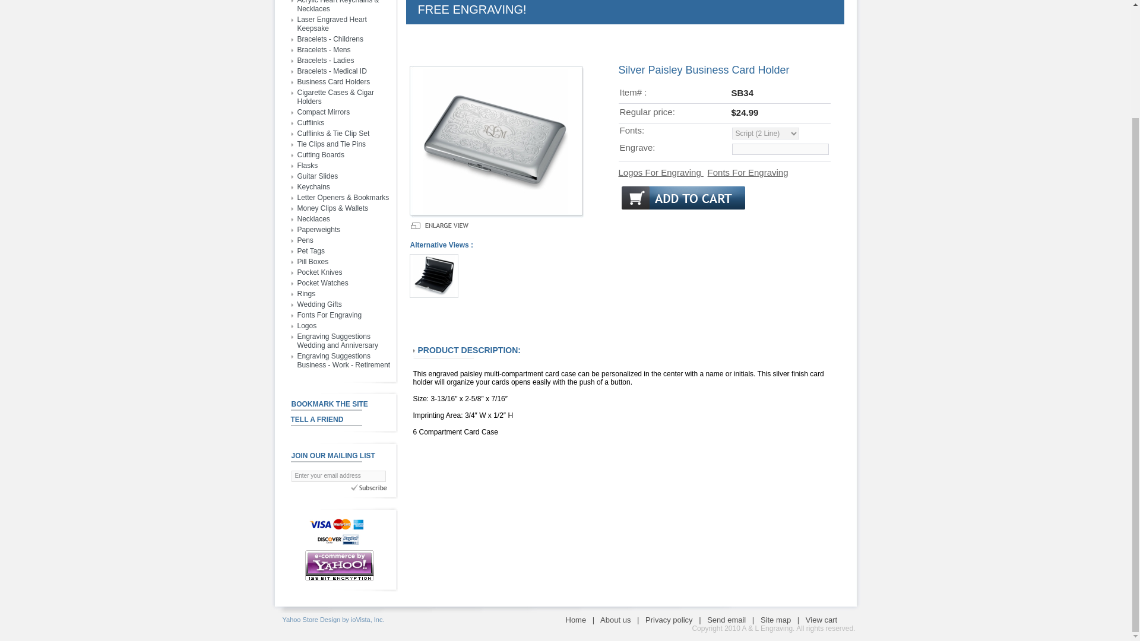  What do you see at coordinates (312, 218) in the screenshot?
I see `Necklaces` at bounding box center [312, 218].